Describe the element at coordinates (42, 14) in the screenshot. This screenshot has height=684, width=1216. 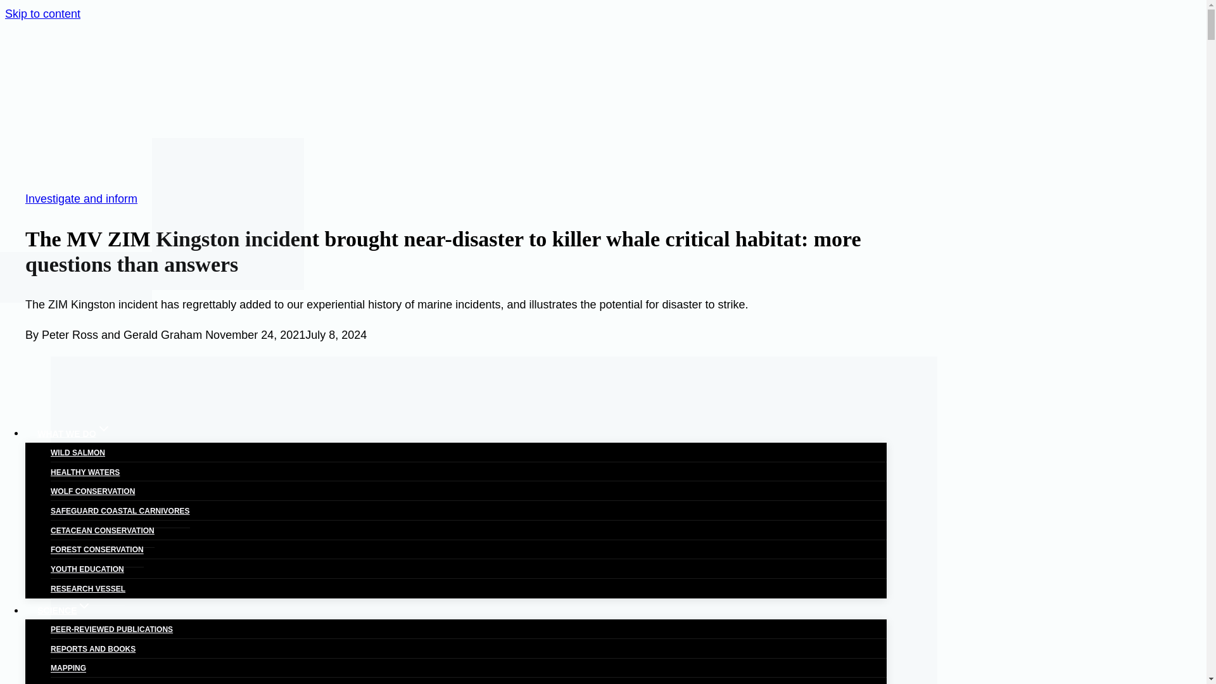
I see `Skip to content` at that location.